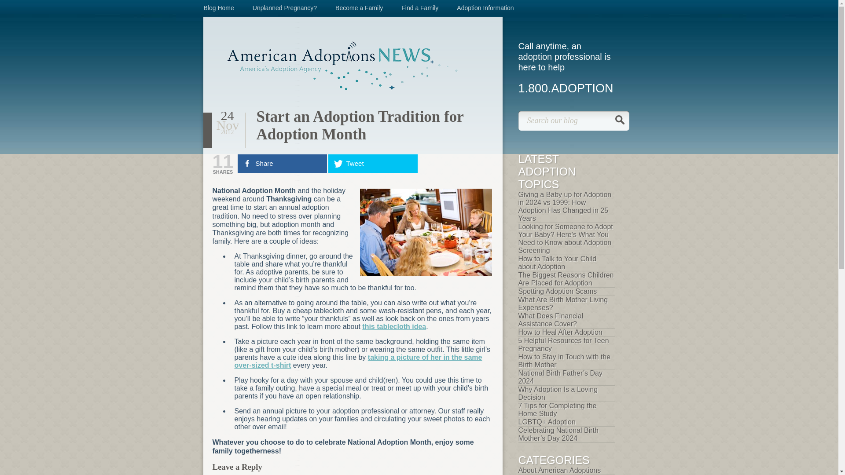 The image size is (845, 475). I want to click on Thanksgiving Adoption Traditions, so click(426, 232).